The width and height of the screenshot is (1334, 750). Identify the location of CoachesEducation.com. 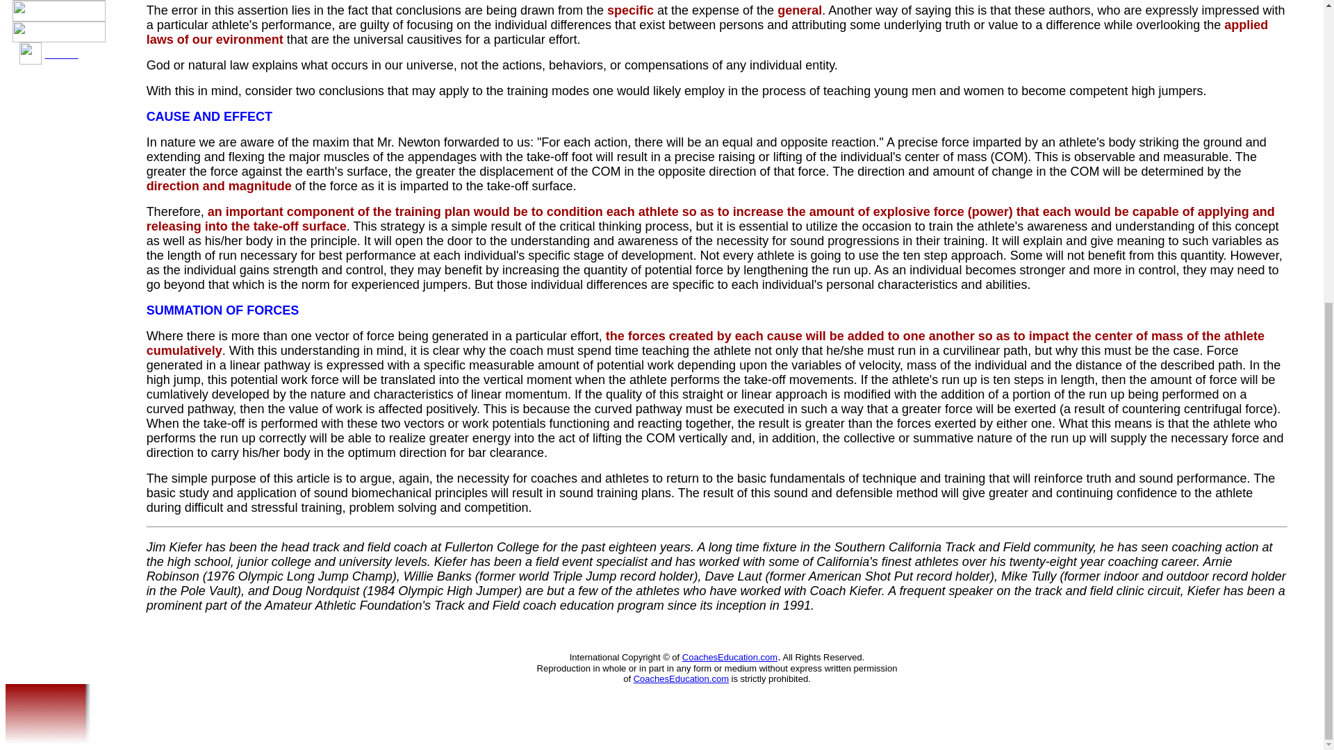
(730, 656).